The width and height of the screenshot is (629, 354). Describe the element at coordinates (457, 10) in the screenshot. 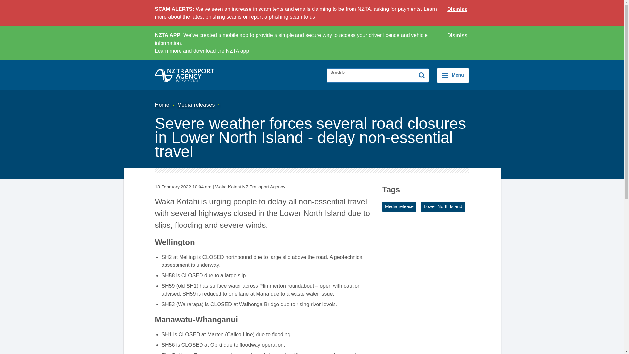

I see `Dismiss` at that location.